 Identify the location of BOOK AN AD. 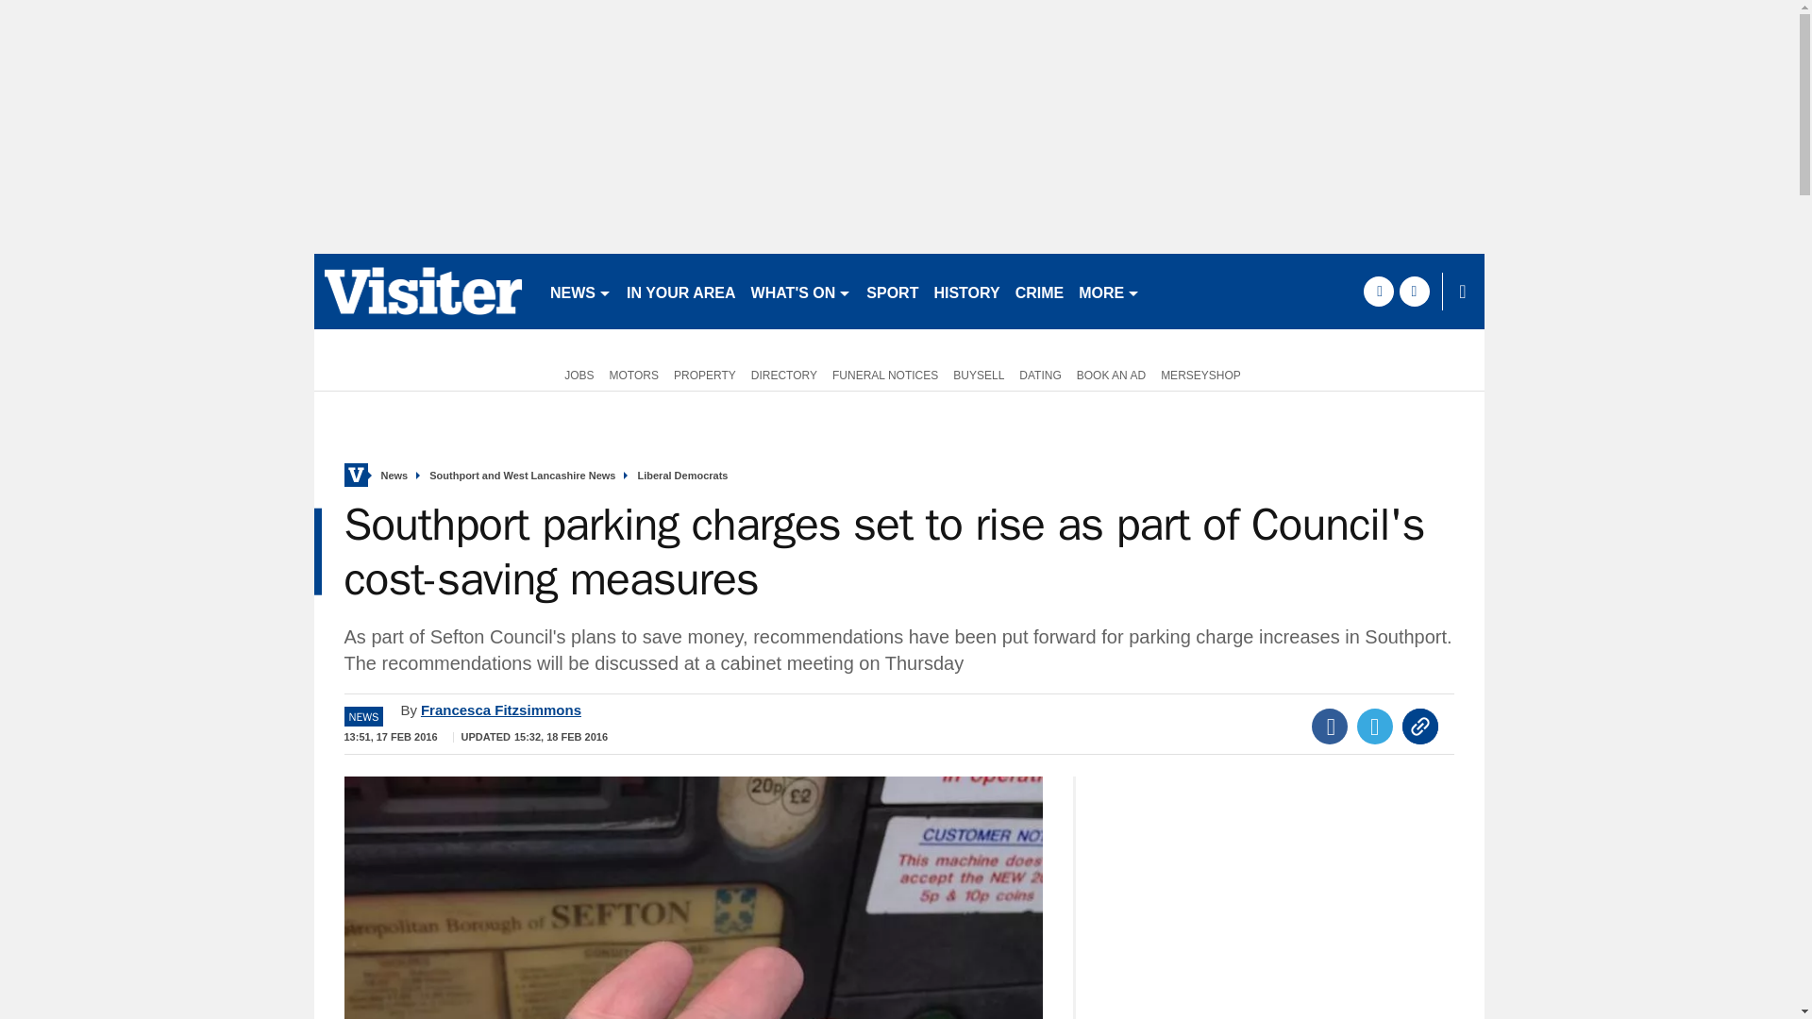
(1110, 374).